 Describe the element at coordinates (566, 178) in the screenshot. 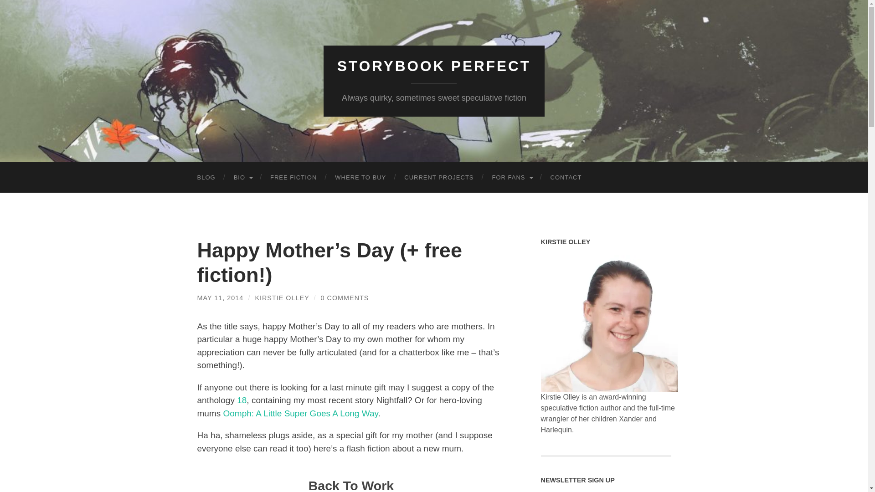

I see `CONTACT` at that location.